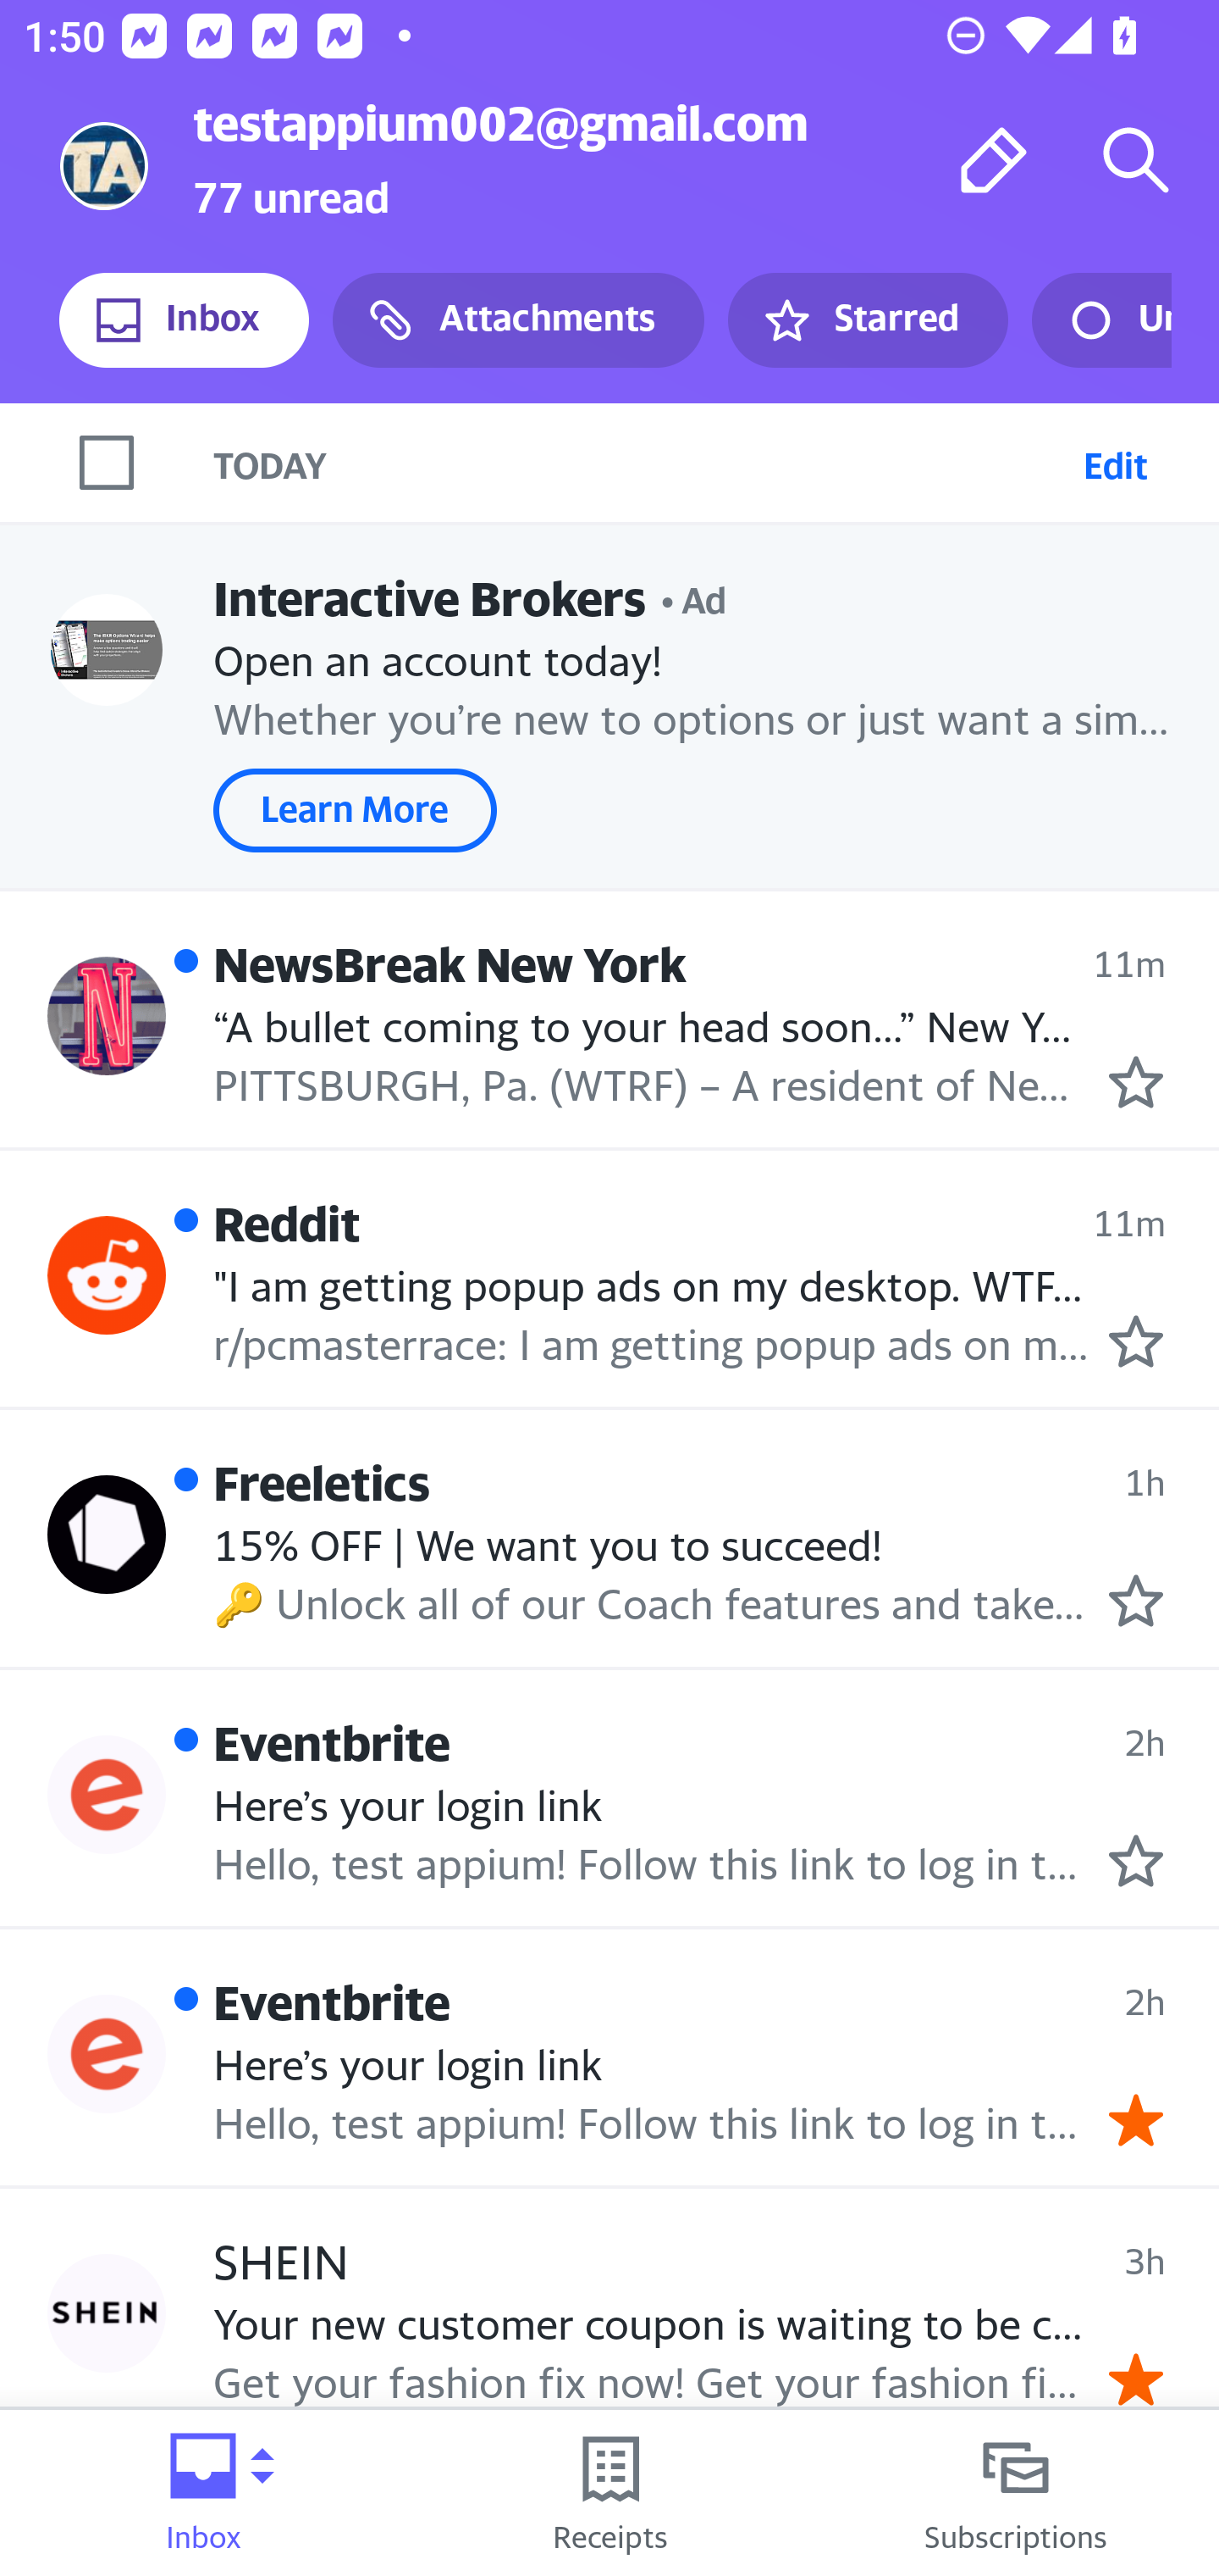 Image resolution: width=1219 pixels, height=2576 pixels. Describe the element at coordinates (107, 1274) in the screenshot. I see `Profile
Reddit` at that location.